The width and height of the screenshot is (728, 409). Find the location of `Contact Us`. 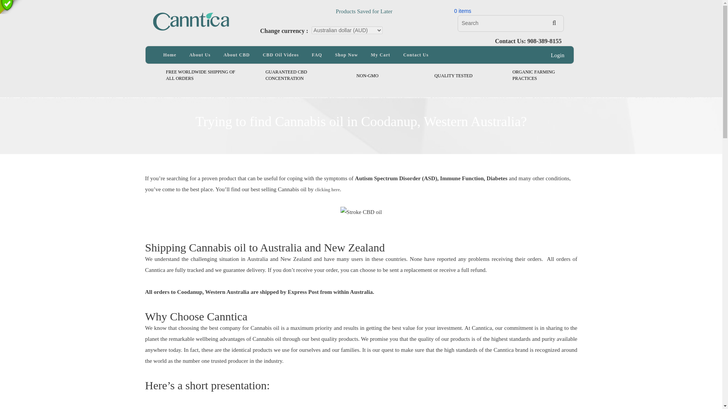

Contact Us is located at coordinates (416, 55).